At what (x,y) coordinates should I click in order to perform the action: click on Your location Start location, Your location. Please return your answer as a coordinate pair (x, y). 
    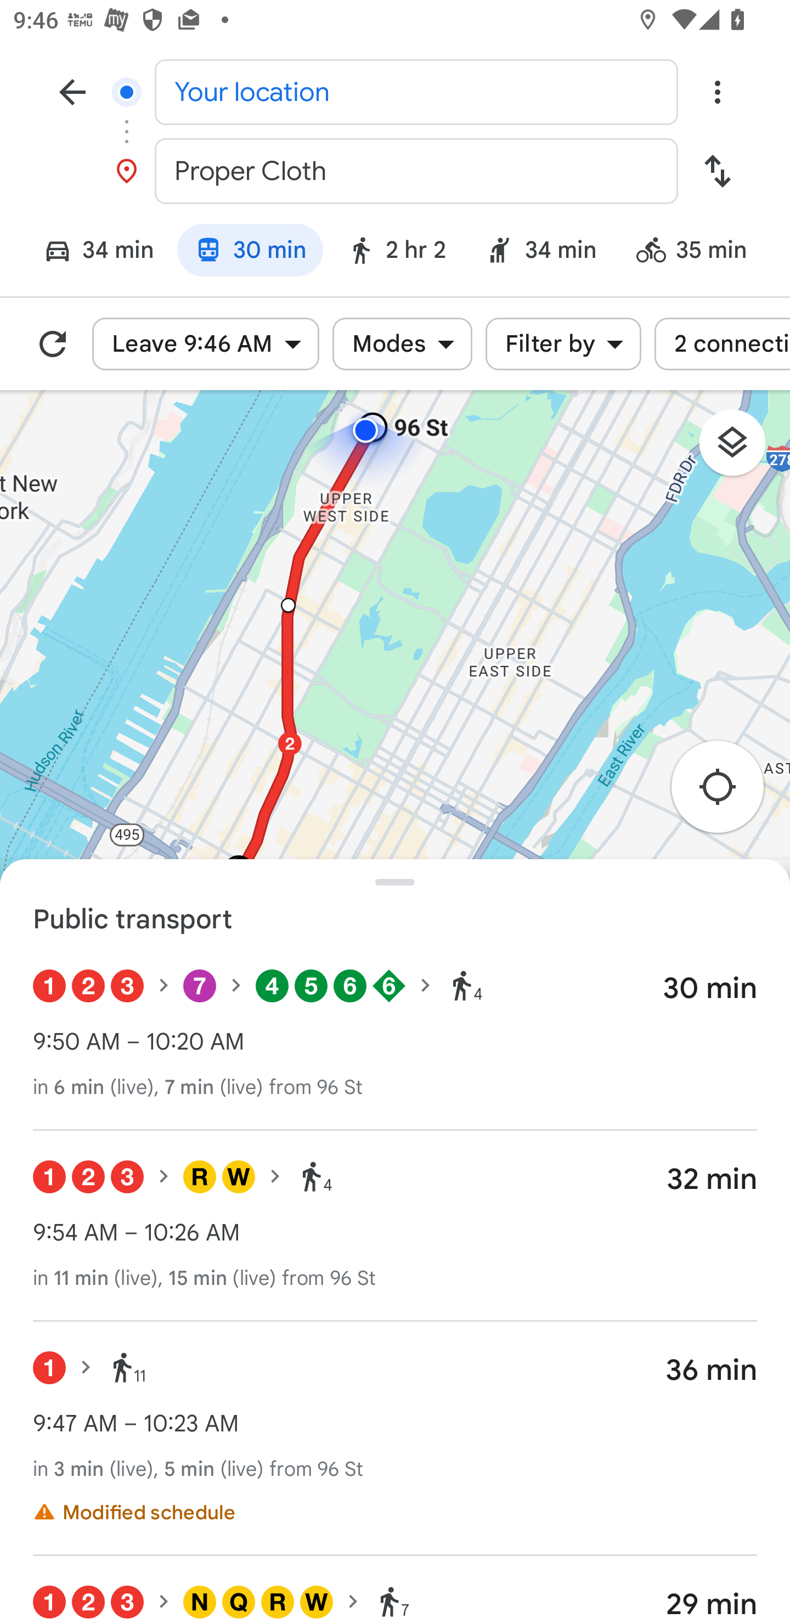
    Looking at the image, I should click on (395, 91).